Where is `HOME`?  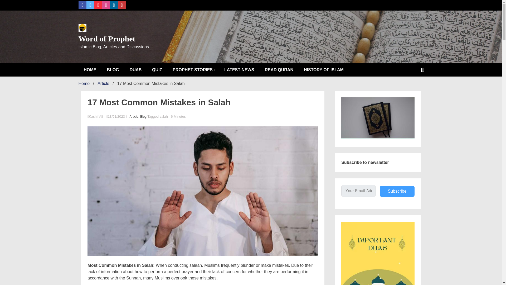
HOME is located at coordinates (90, 70).